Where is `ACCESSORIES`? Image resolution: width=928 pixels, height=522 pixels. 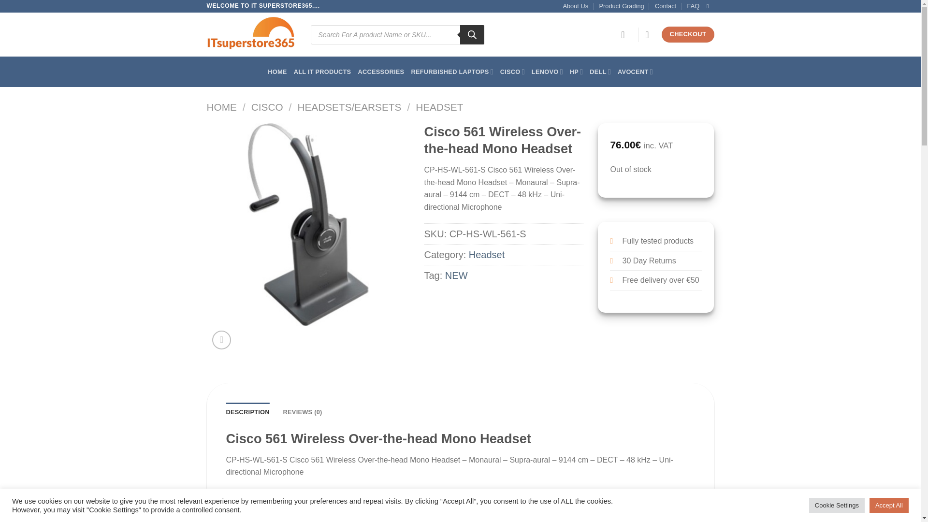
ACCESSORIES is located at coordinates (380, 72).